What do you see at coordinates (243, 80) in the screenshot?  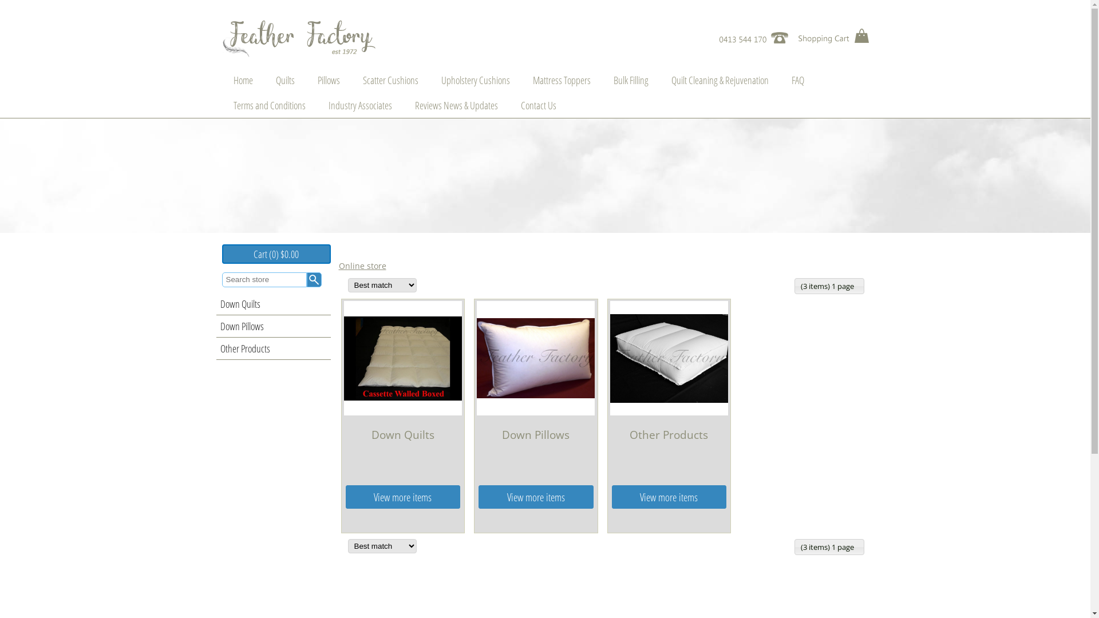 I see `Home` at bounding box center [243, 80].